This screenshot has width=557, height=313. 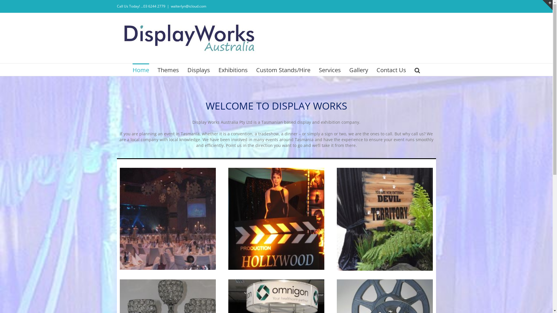 I want to click on walterlyn@icloud.com, so click(x=188, y=6).